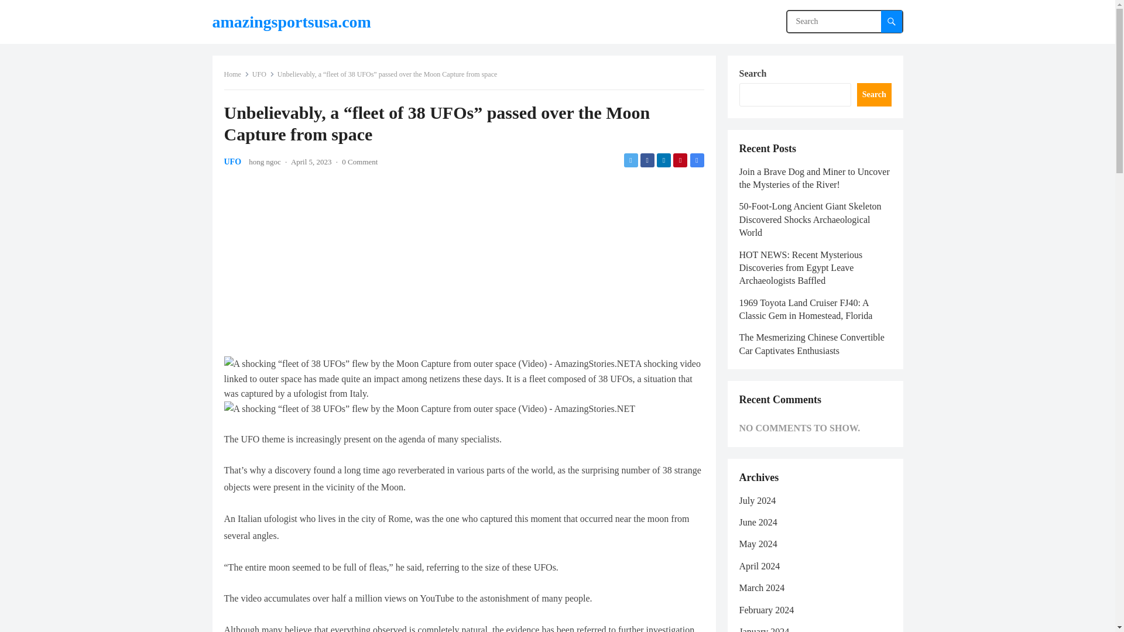  What do you see at coordinates (263, 74) in the screenshot?
I see `UFO` at bounding box center [263, 74].